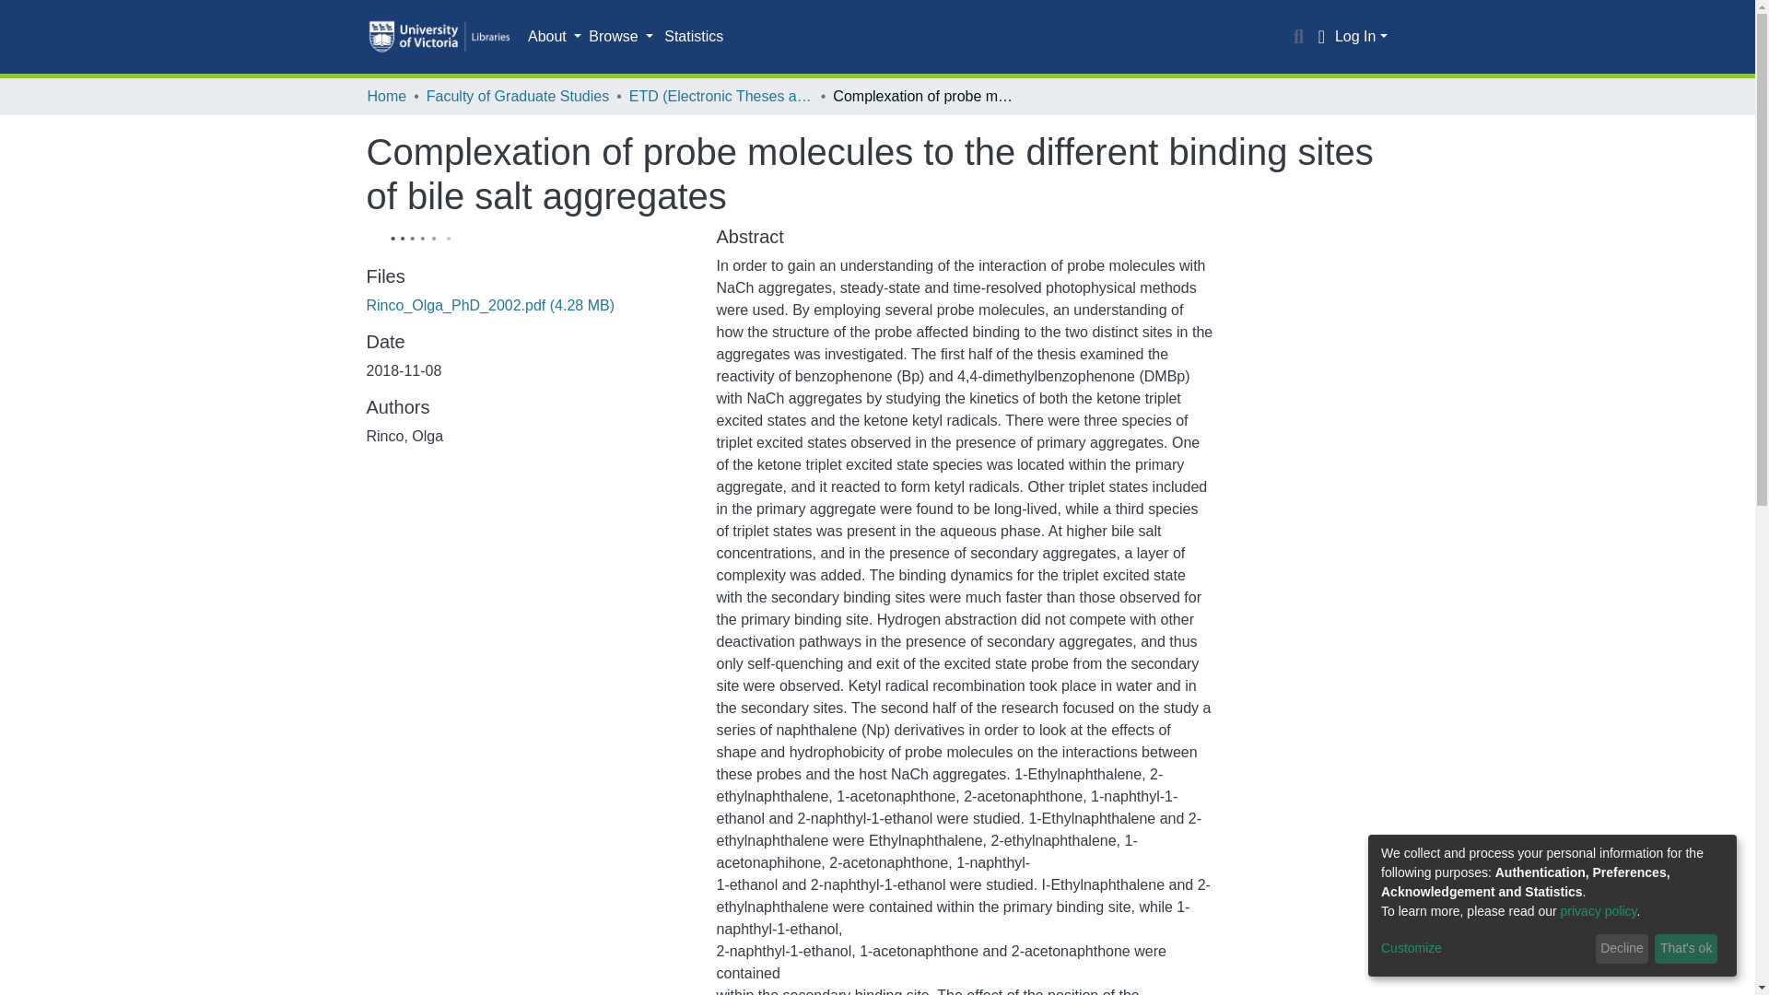 This screenshot has height=995, width=1769. I want to click on Browse, so click(621, 37).